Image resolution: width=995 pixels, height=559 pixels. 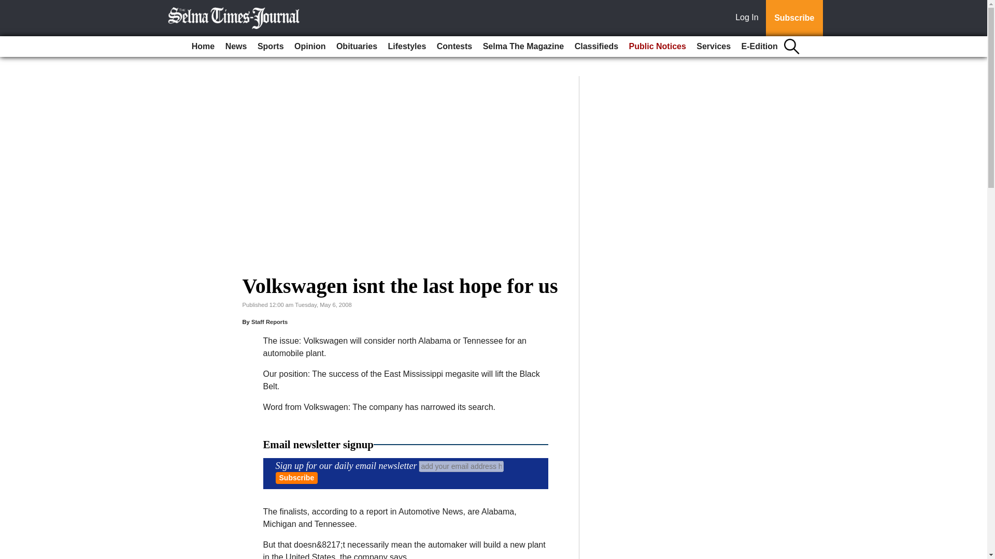 I want to click on Log In, so click(x=749, y=18).